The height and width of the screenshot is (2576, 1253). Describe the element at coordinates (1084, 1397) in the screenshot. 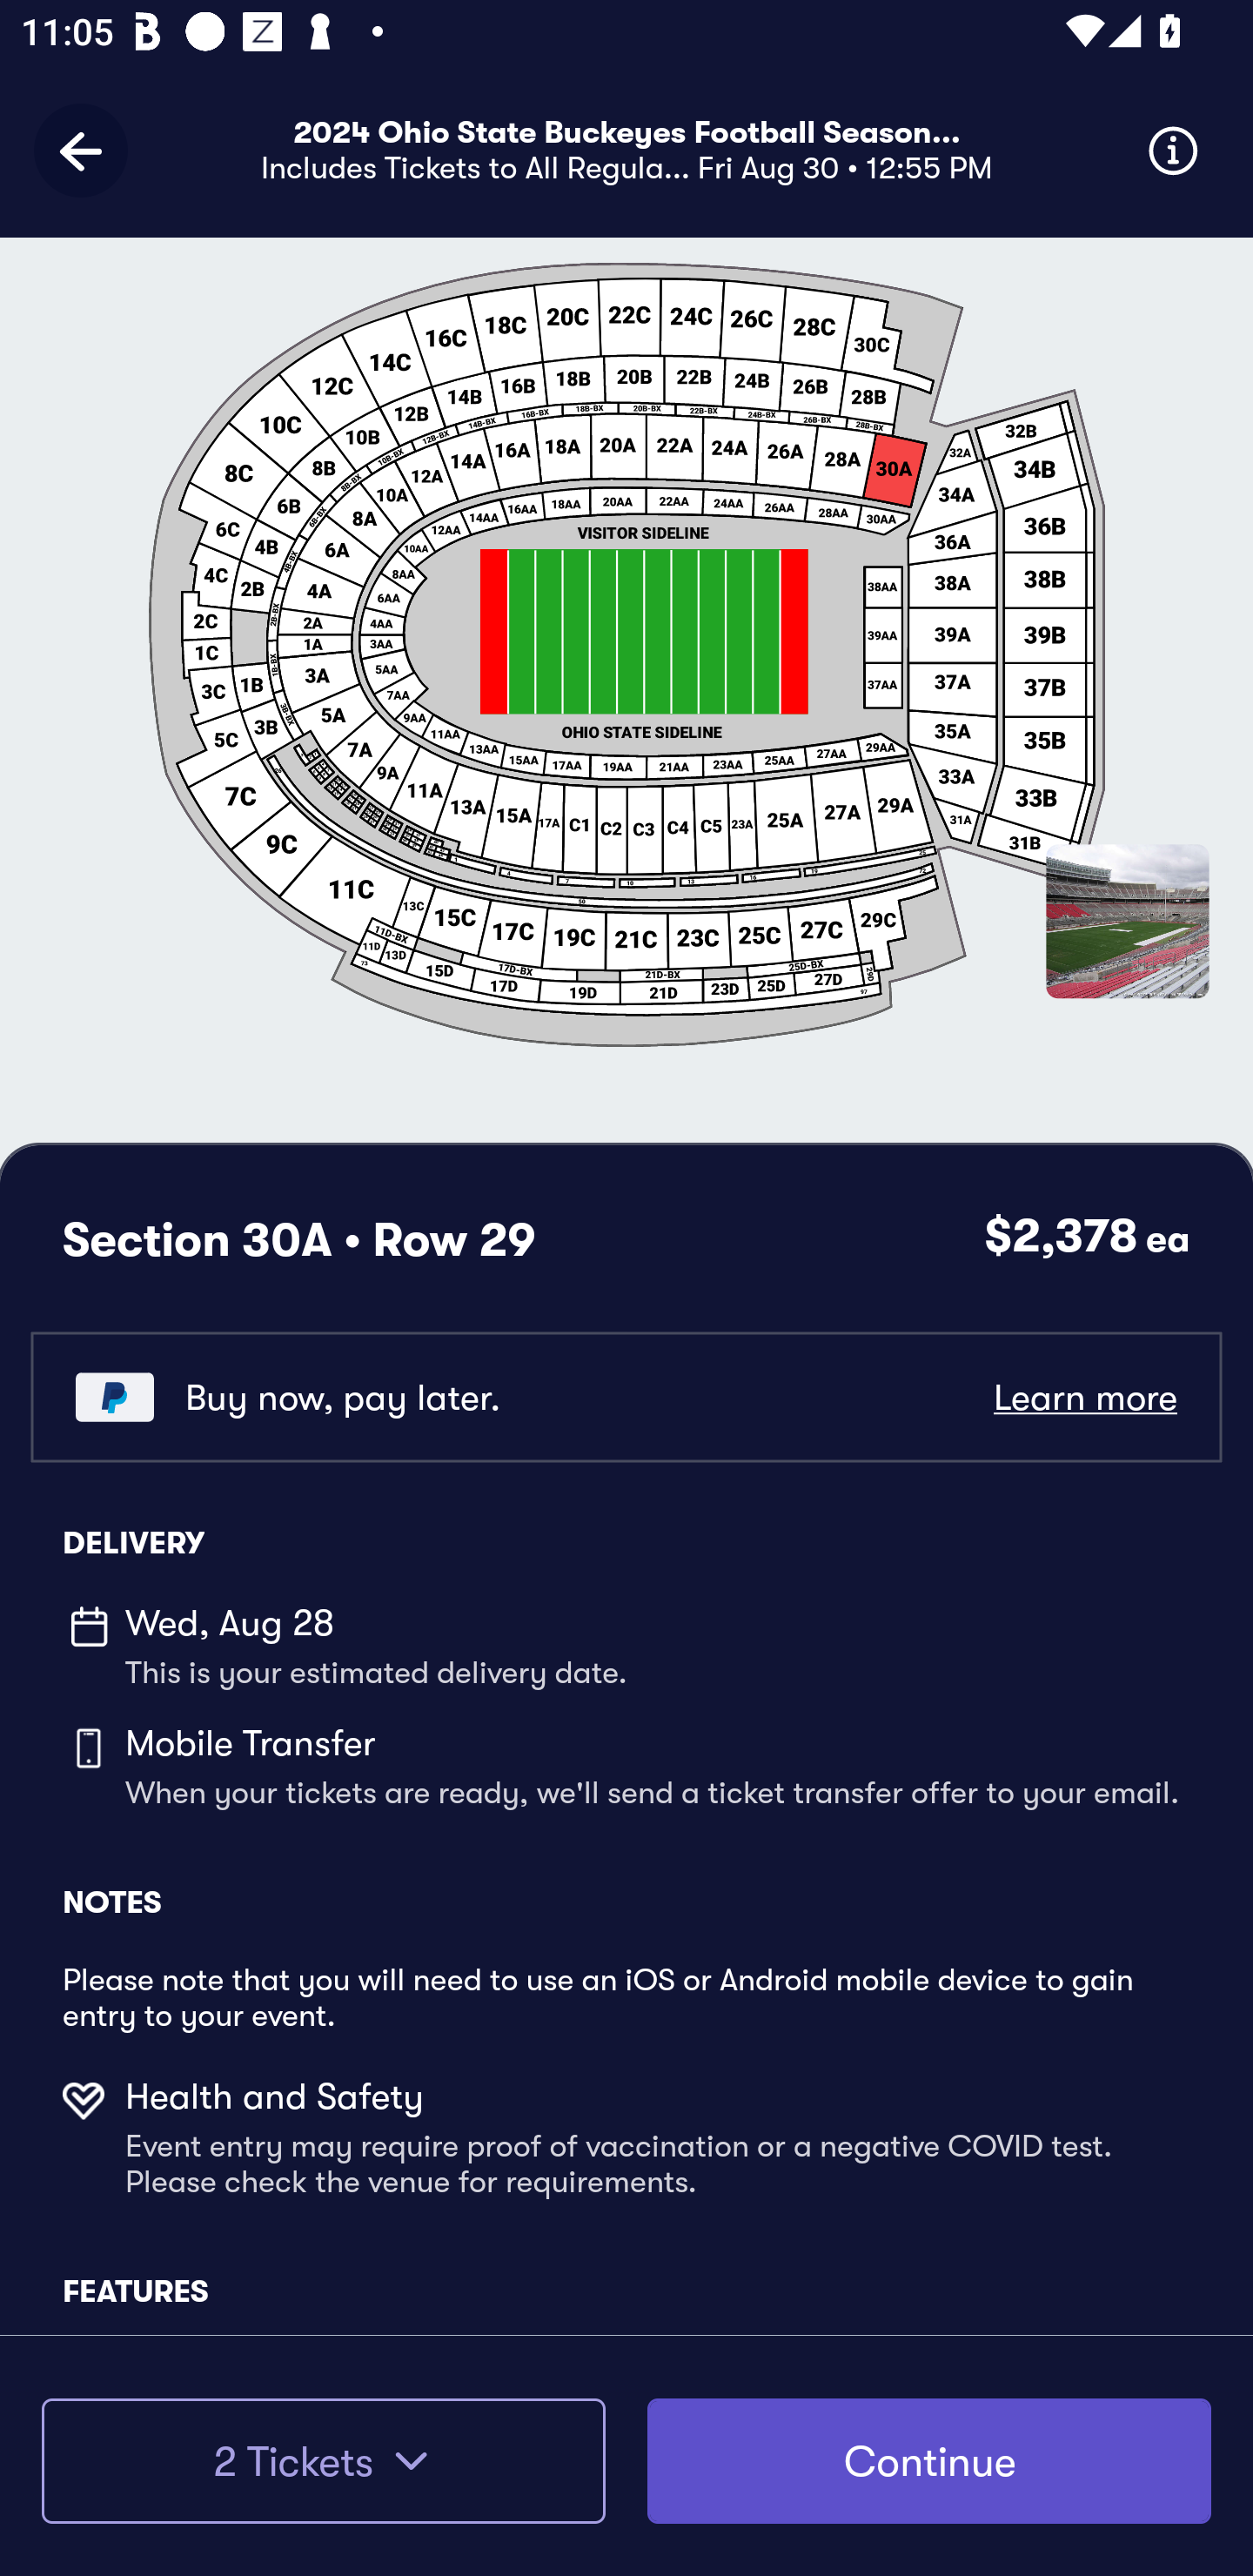

I see `Learn more` at that location.